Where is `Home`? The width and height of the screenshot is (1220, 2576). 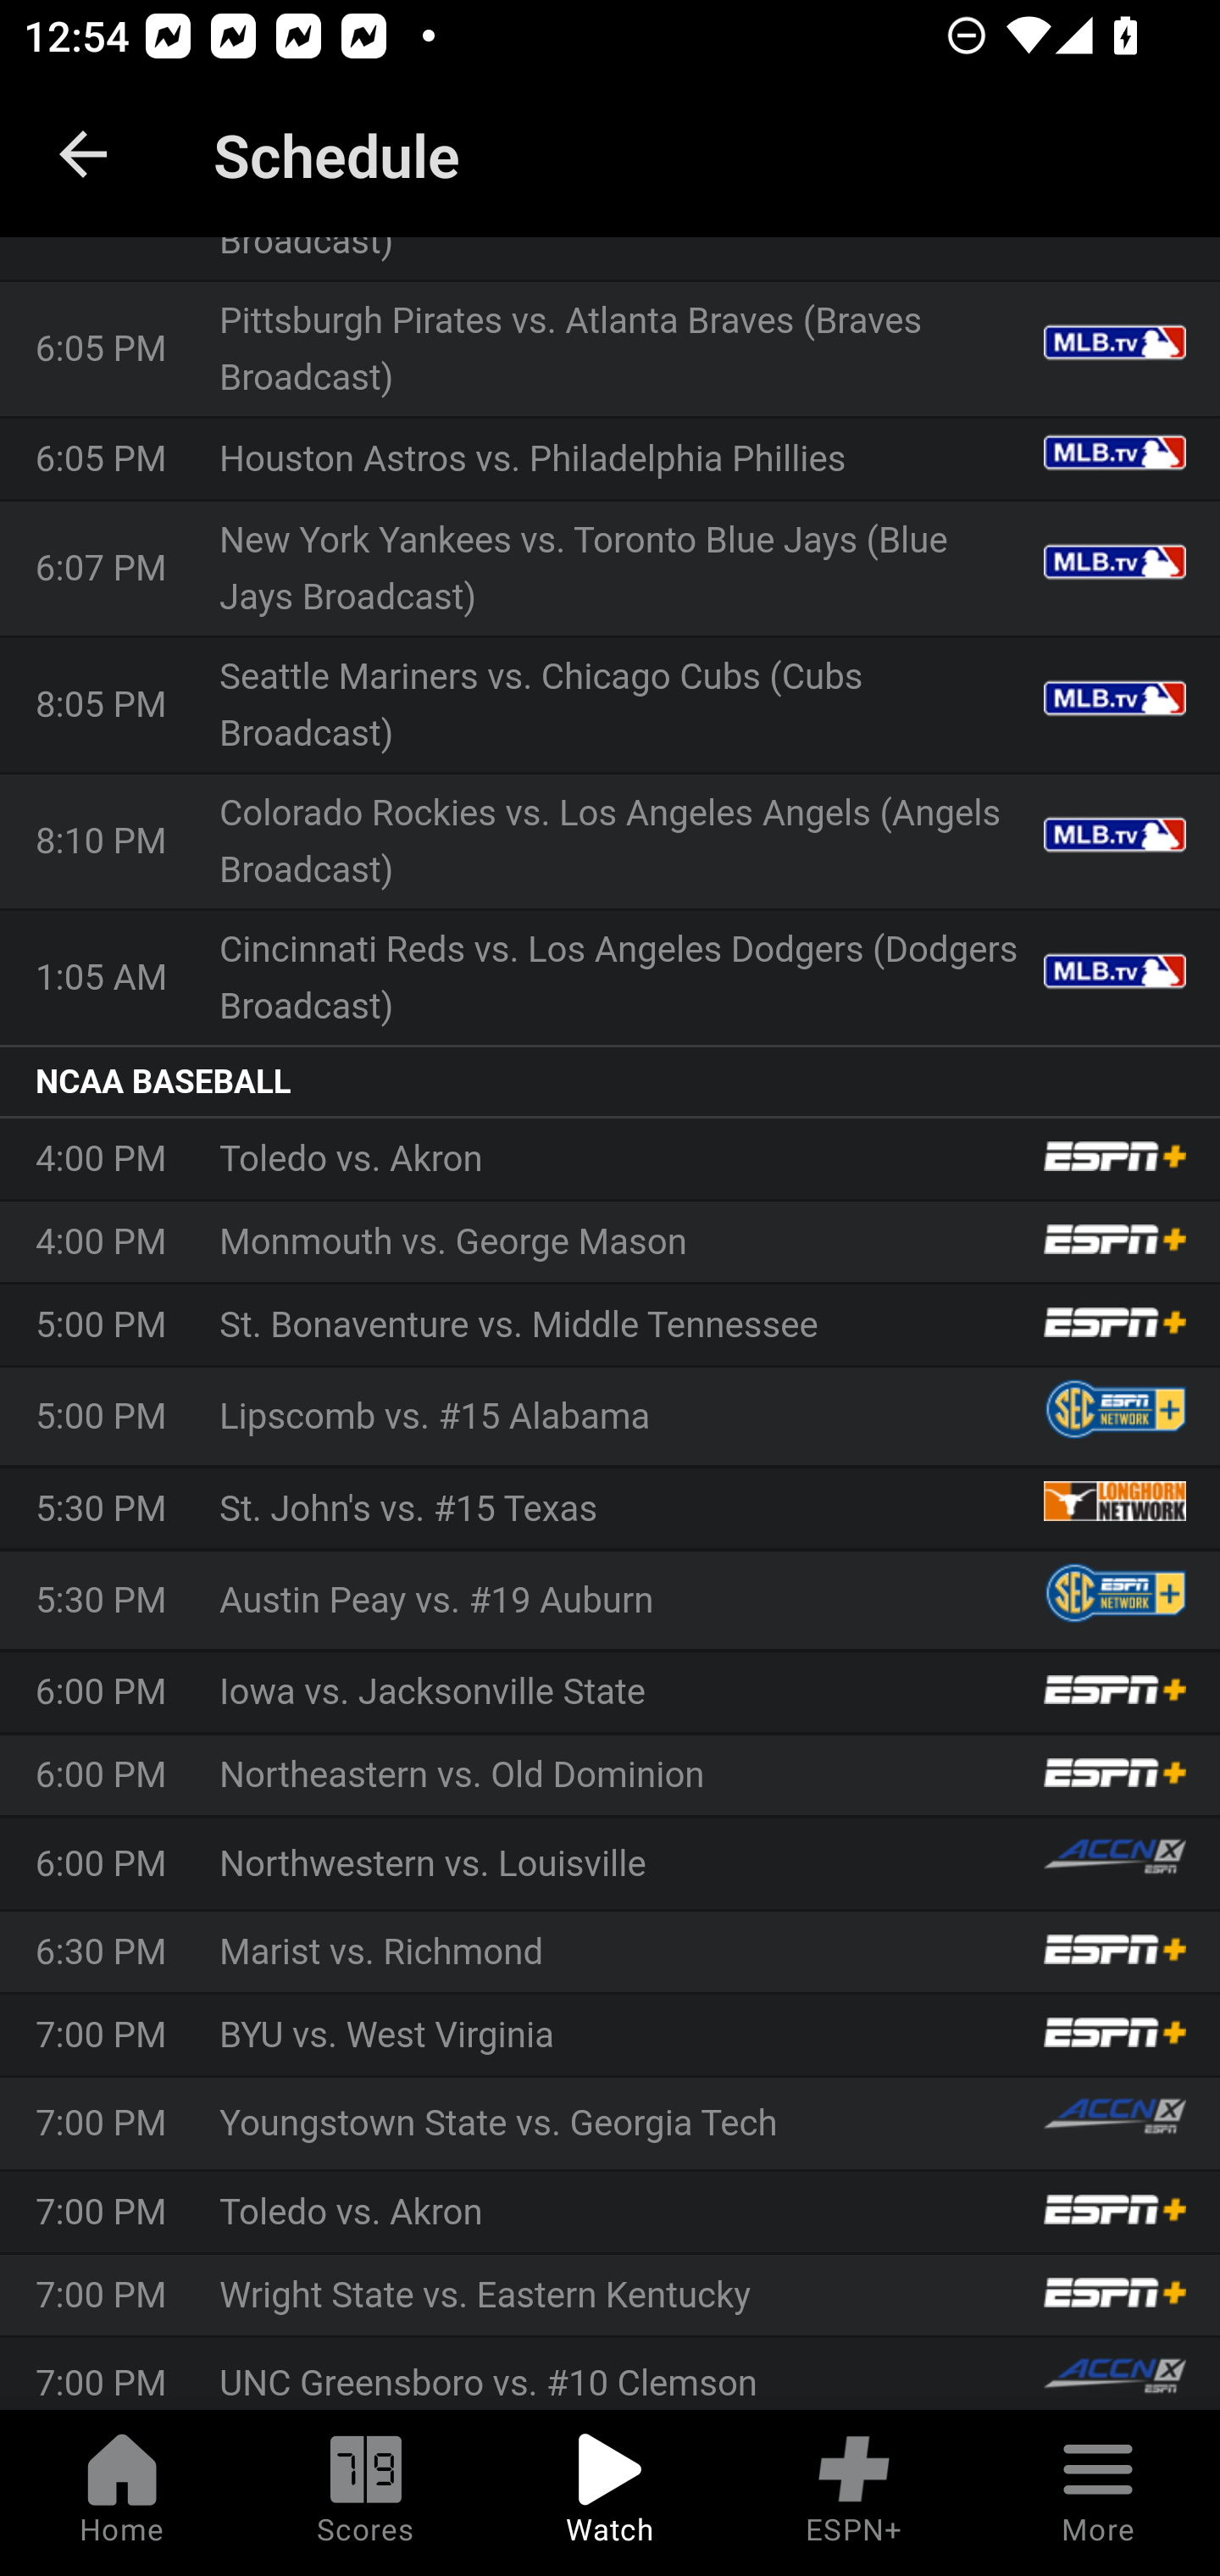 Home is located at coordinates (122, 2493).